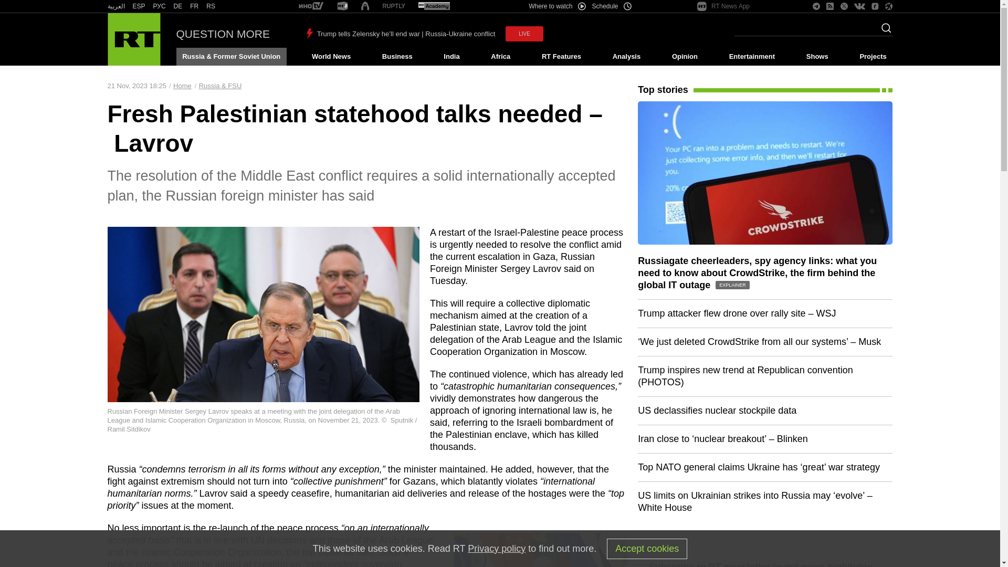 The height and width of the screenshot is (567, 1008). What do you see at coordinates (524, 34) in the screenshot?
I see `LIVE` at bounding box center [524, 34].